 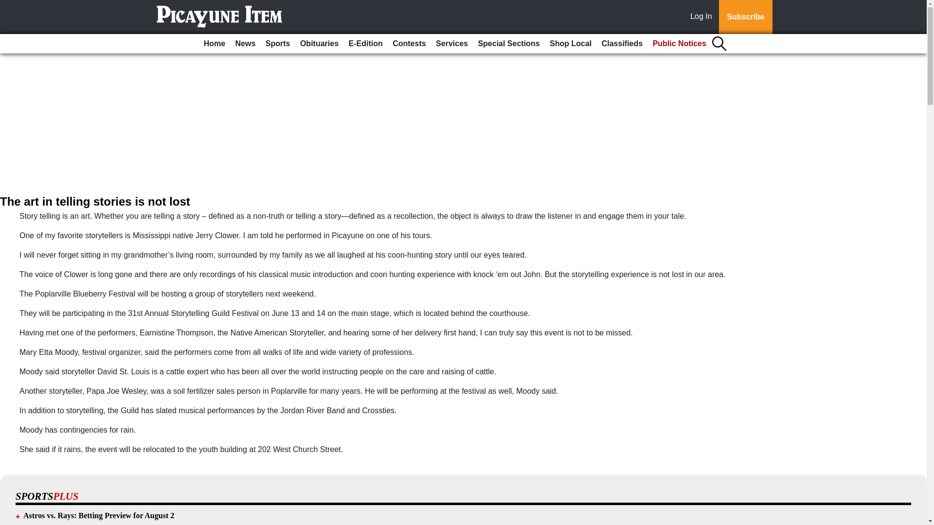 What do you see at coordinates (622, 44) in the screenshot?
I see `Classifieds` at bounding box center [622, 44].